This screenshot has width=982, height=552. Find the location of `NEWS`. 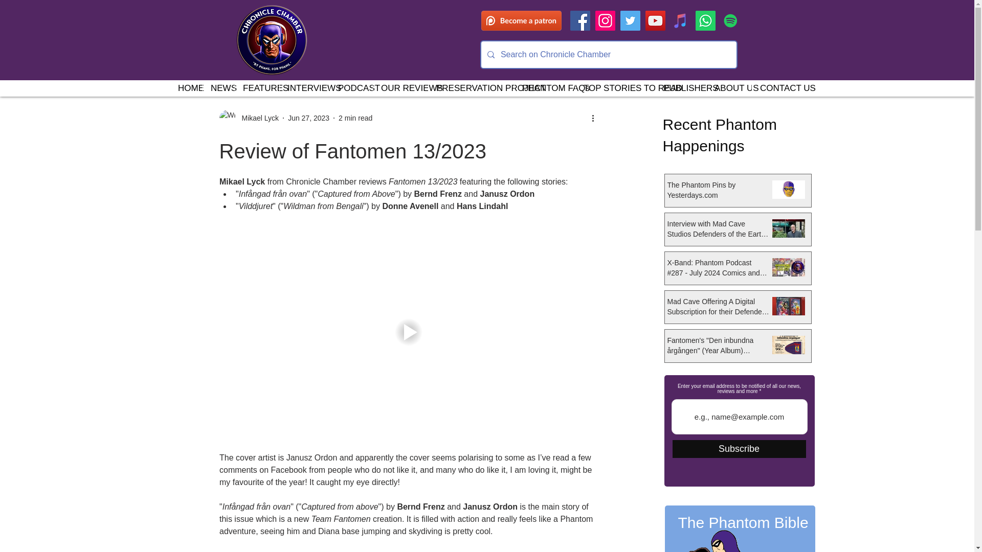

NEWS is located at coordinates (218, 88).